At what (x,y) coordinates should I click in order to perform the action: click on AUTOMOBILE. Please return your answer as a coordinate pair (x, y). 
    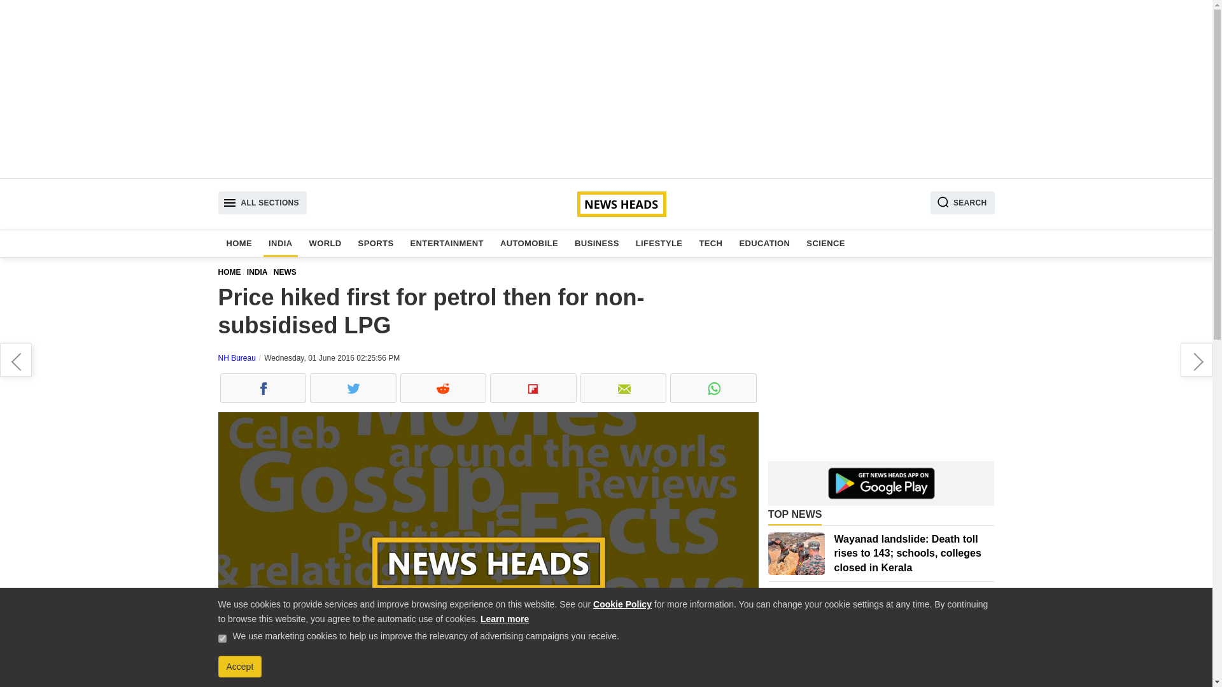
    Looking at the image, I should click on (529, 243).